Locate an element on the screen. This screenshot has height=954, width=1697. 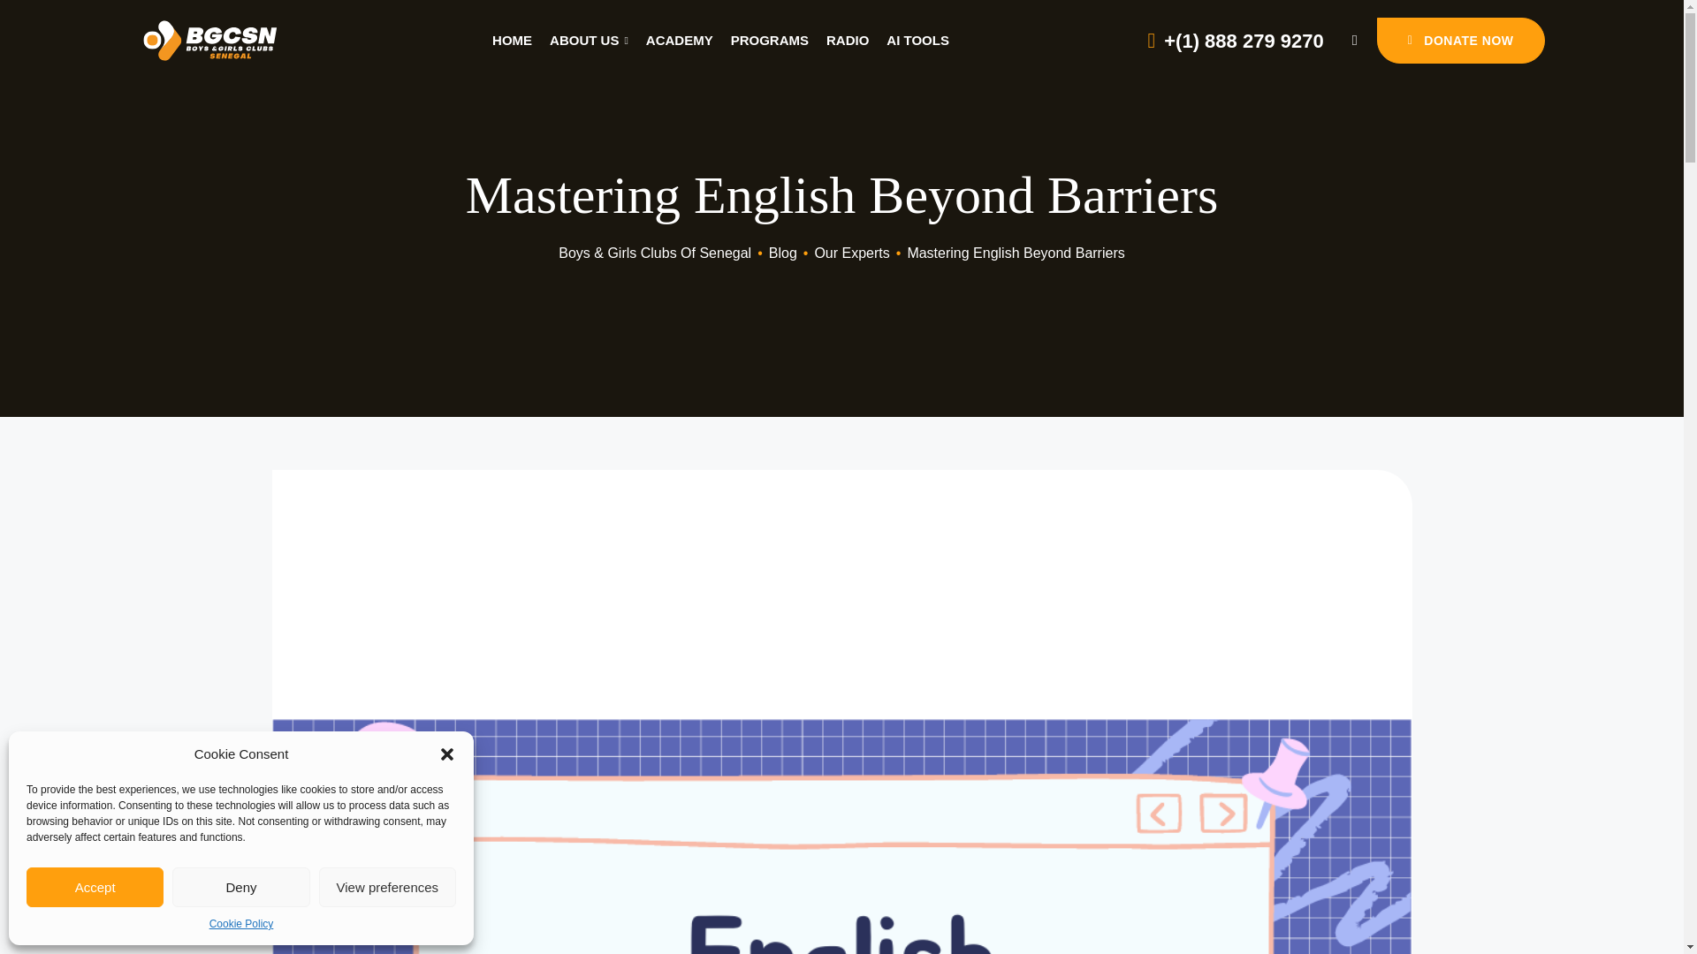
RADIO is located at coordinates (848, 41).